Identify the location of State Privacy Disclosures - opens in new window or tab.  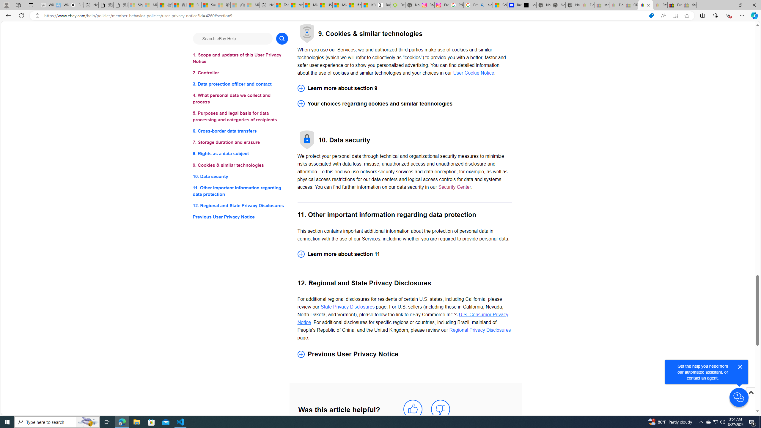
(348, 307).